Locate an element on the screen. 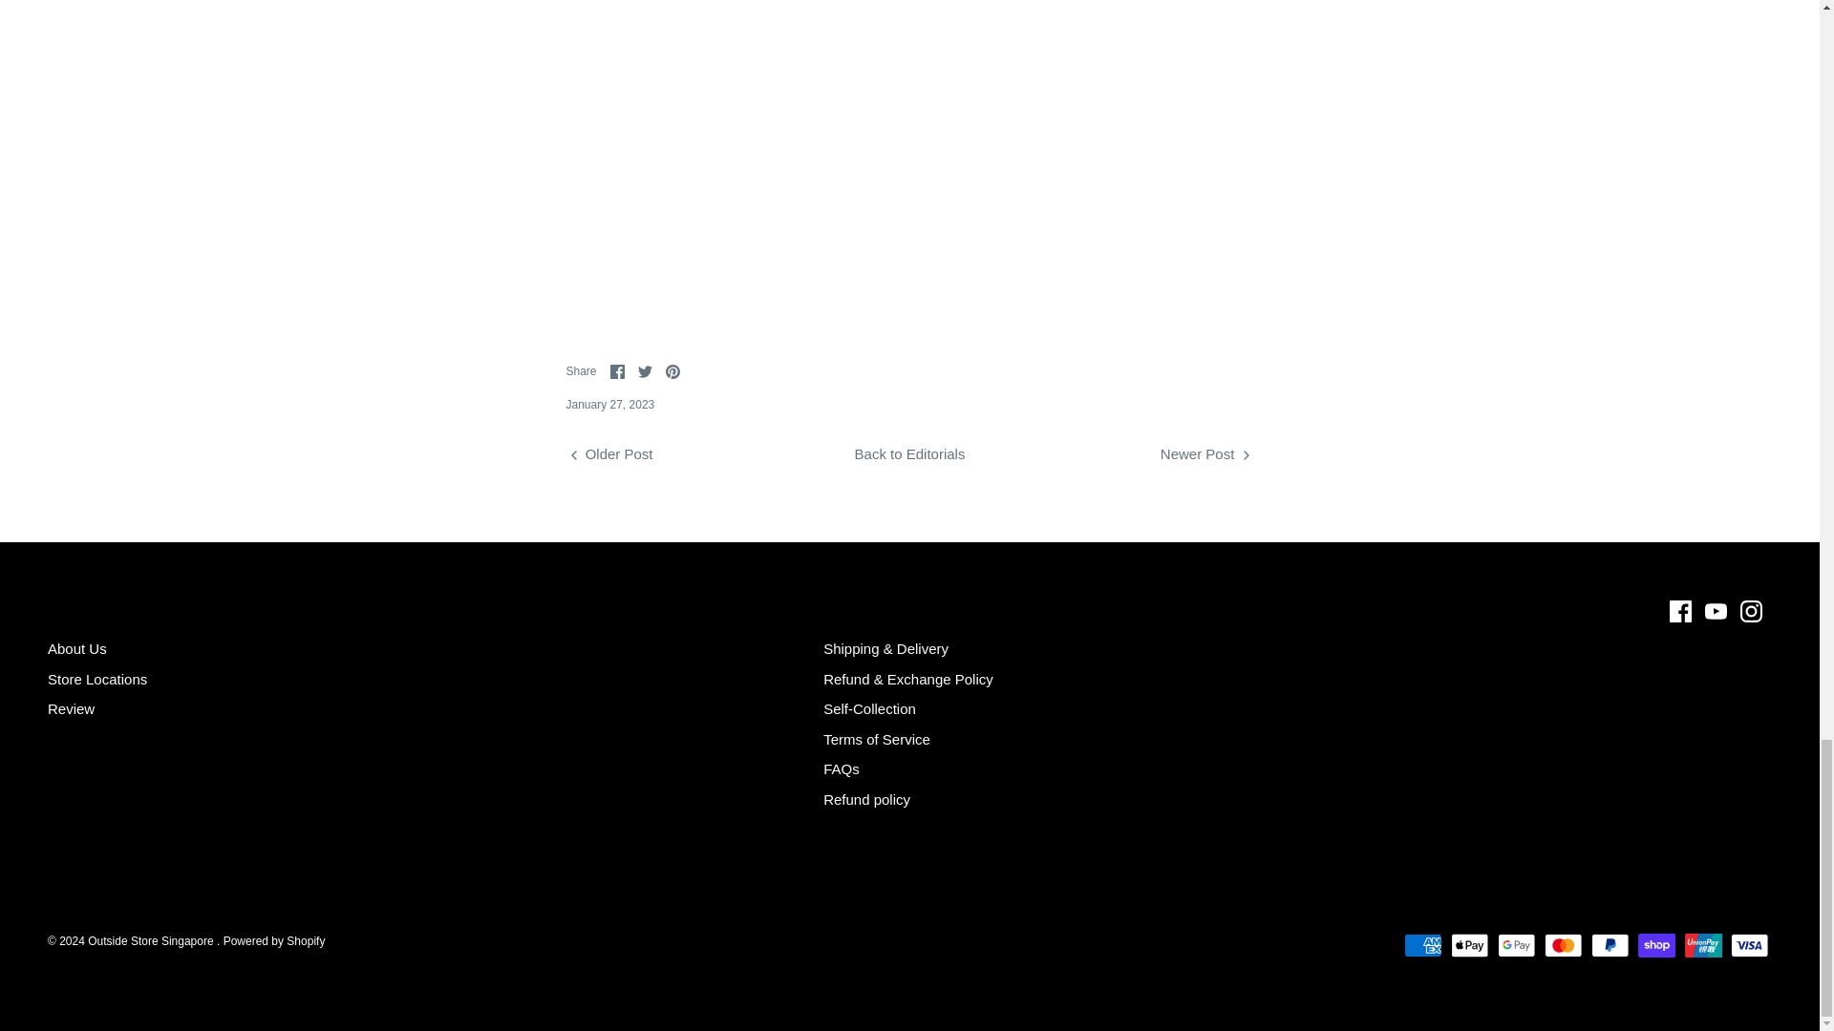  YouTube video player is located at coordinates (909, 154).